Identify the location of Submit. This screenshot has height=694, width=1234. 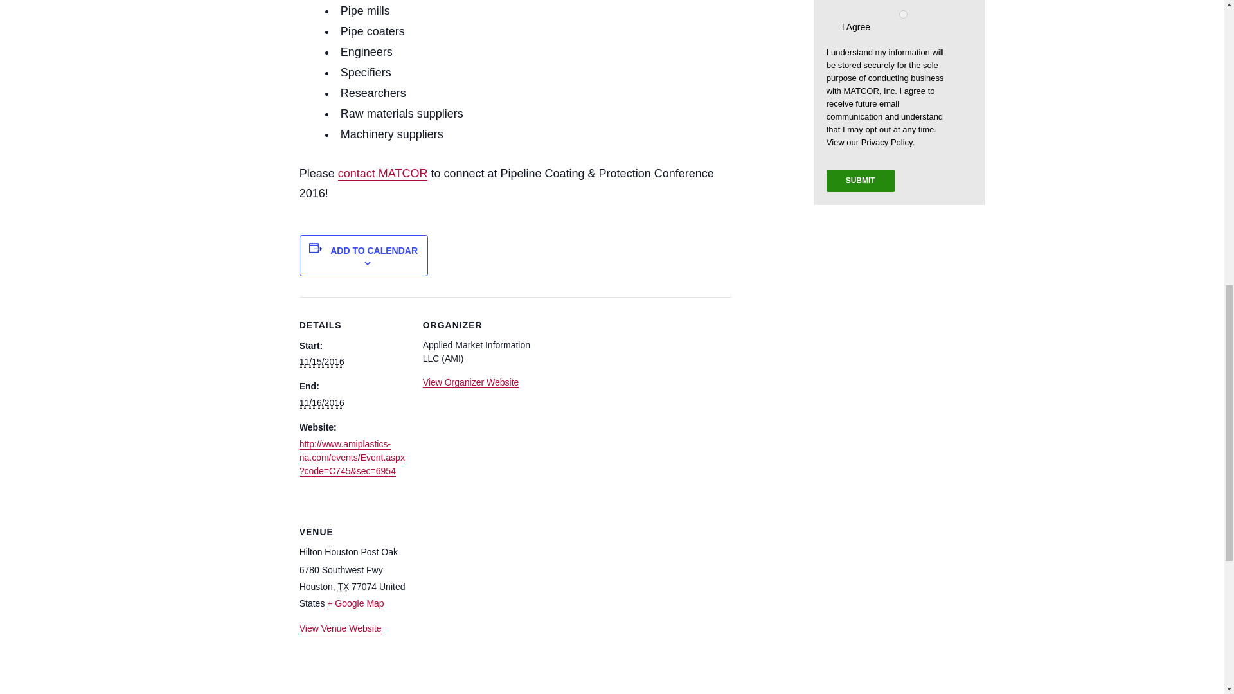
(861, 181).